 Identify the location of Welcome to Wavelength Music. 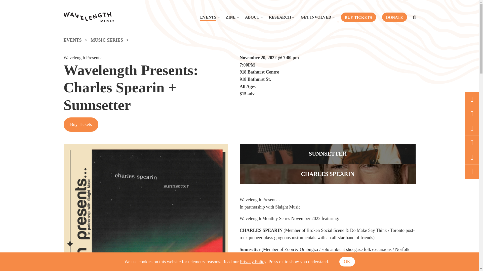
(88, 17).